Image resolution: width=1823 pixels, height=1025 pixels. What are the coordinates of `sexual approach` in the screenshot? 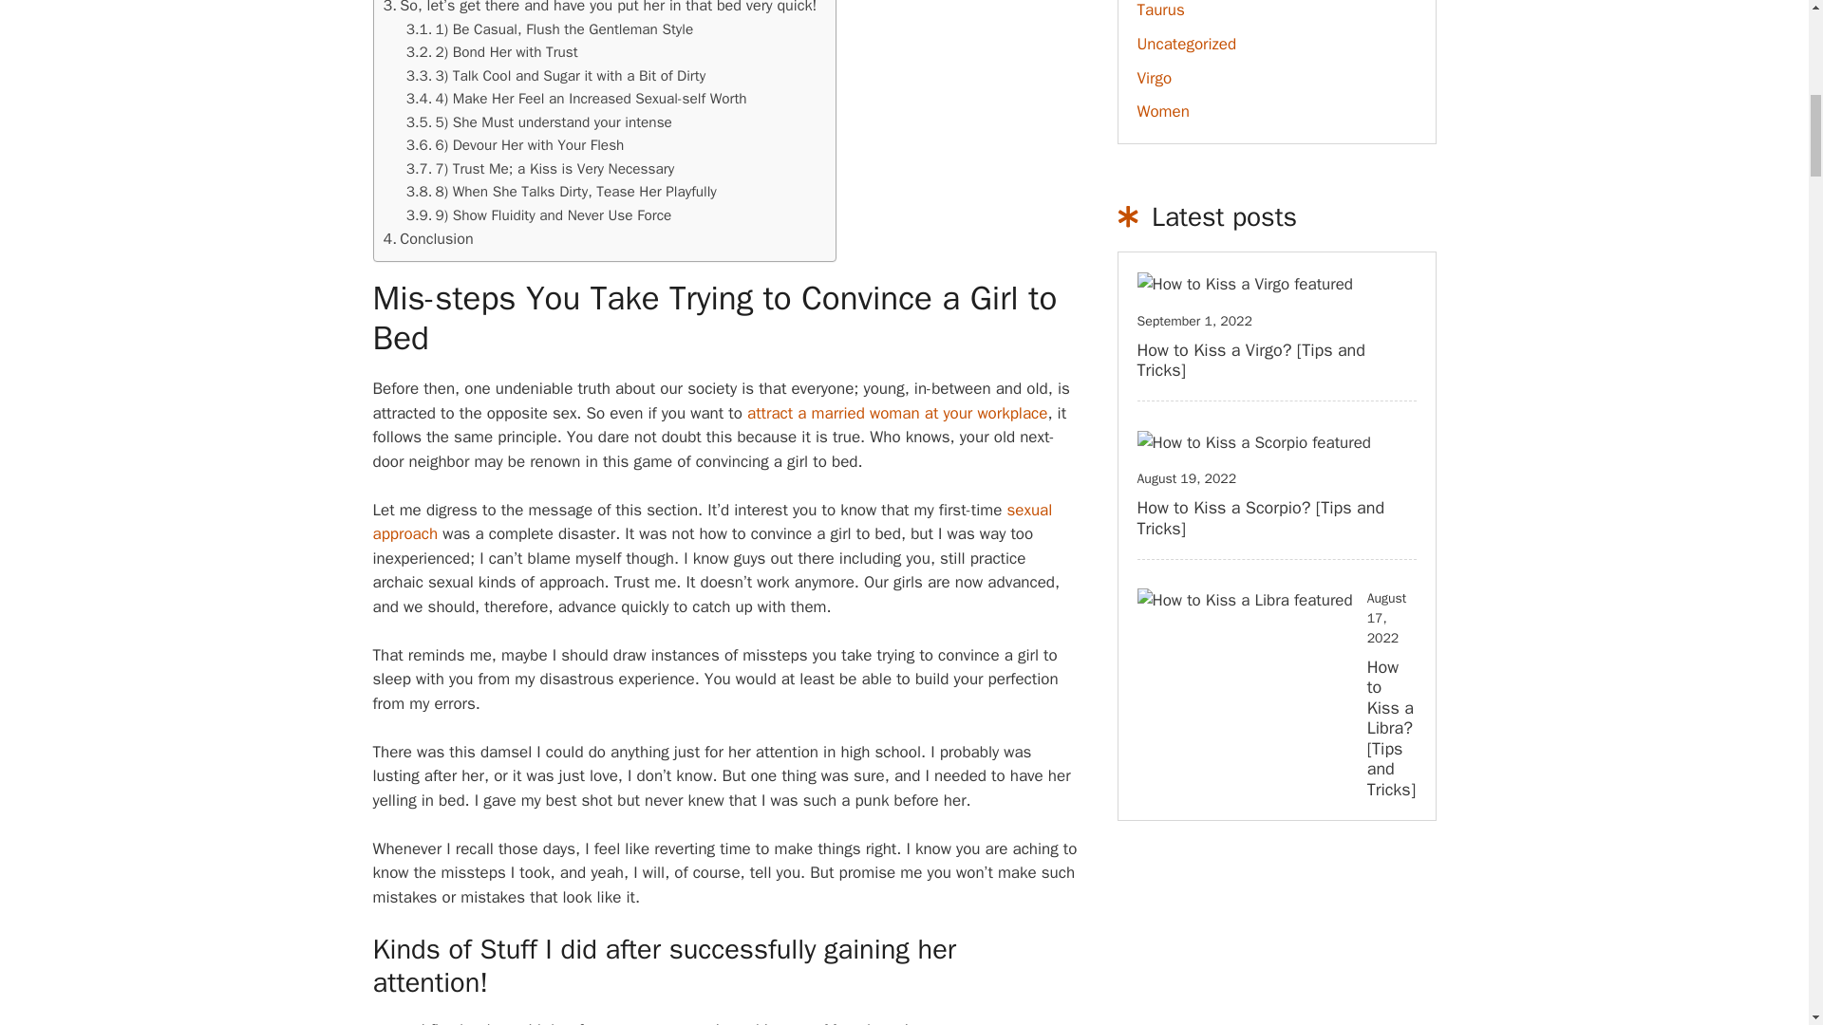 It's located at (711, 522).